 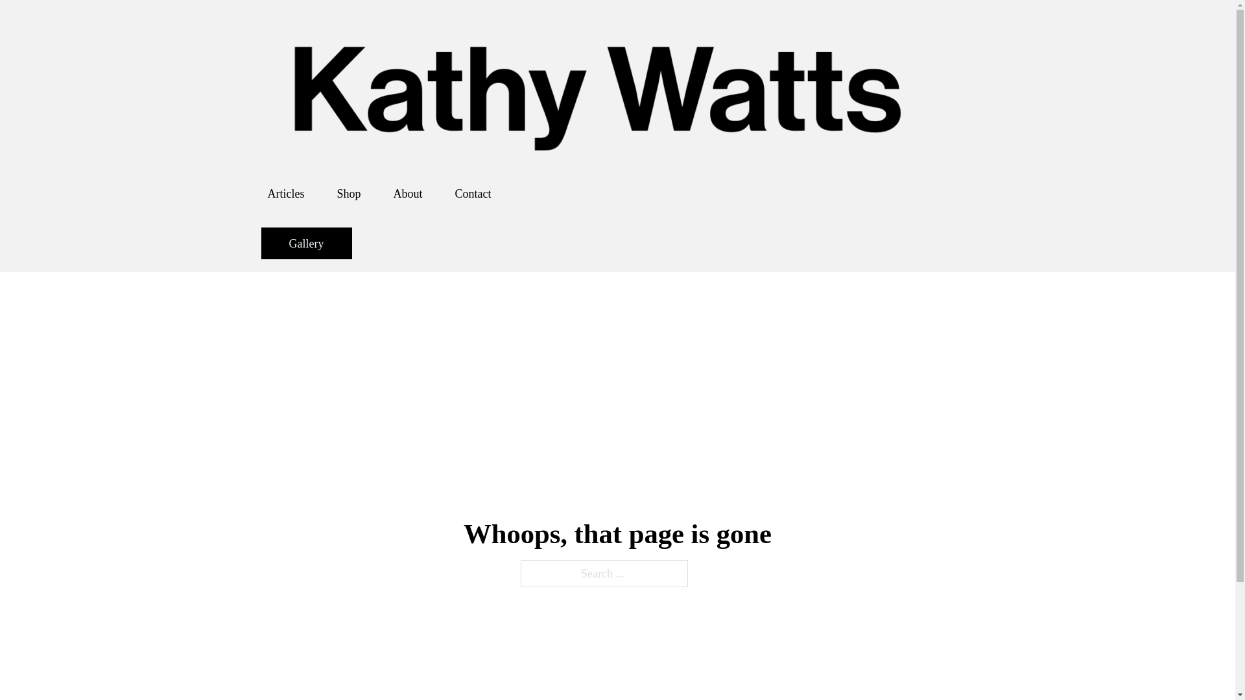 I want to click on Gallery, so click(x=305, y=243).